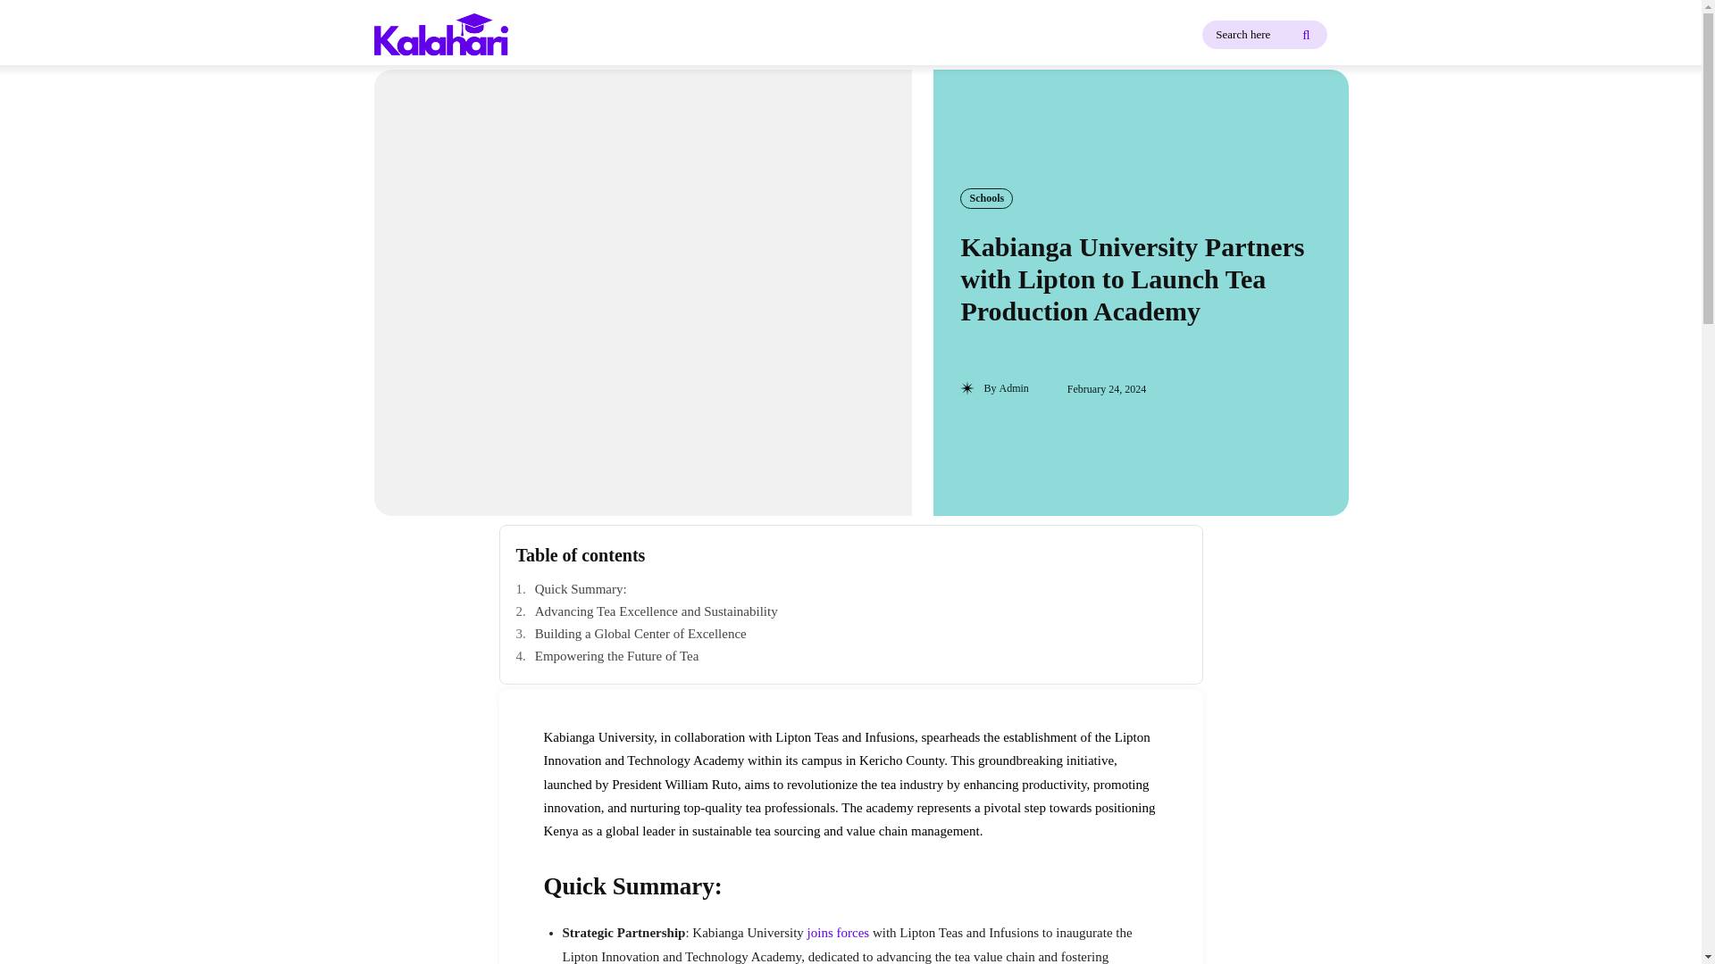 This screenshot has width=1715, height=964. Describe the element at coordinates (850, 634) in the screenshot. I see `Building a Global Center of Excellence` at that location.